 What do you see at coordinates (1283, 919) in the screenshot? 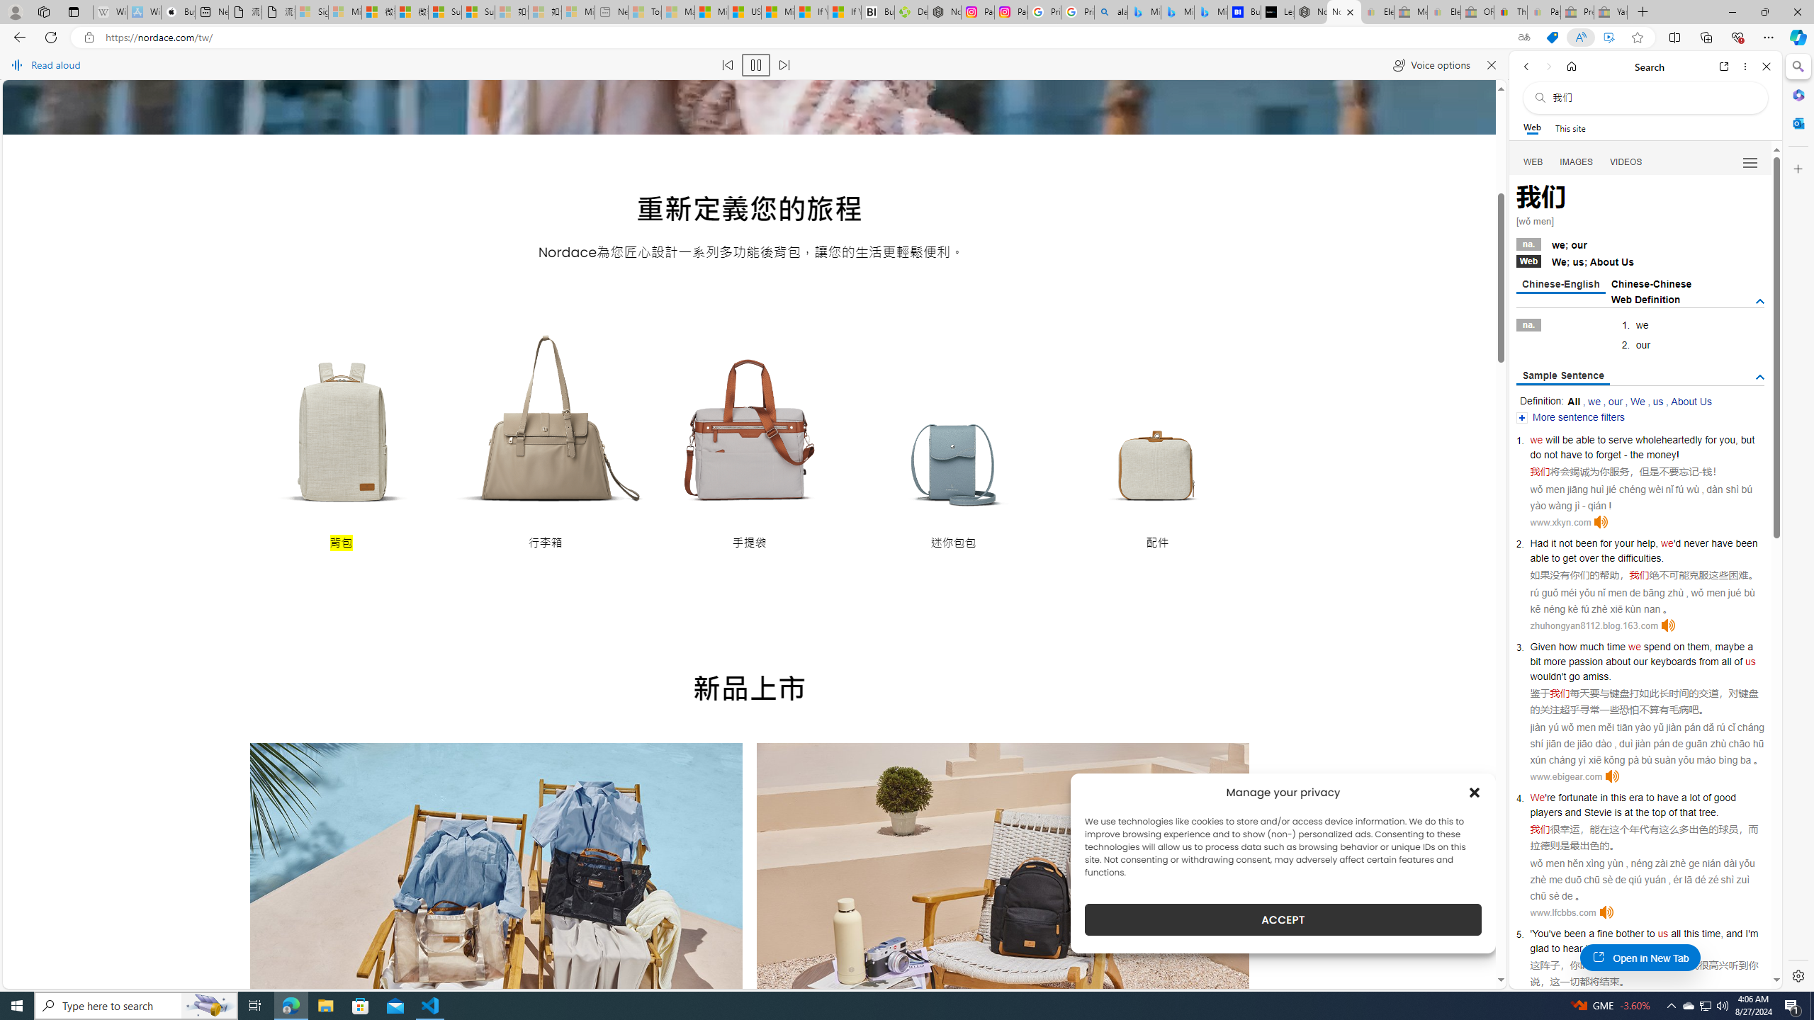
I see `ACCEPT` at bounding box center [1283, 919].